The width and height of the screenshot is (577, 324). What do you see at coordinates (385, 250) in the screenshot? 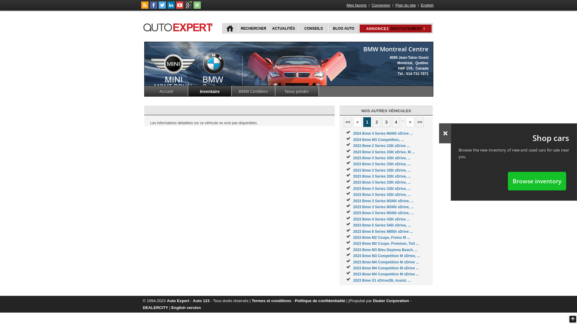
I see `2023 Bmw M3 Bleu Daytona Beach, ...` at bounding box center [385, 250].